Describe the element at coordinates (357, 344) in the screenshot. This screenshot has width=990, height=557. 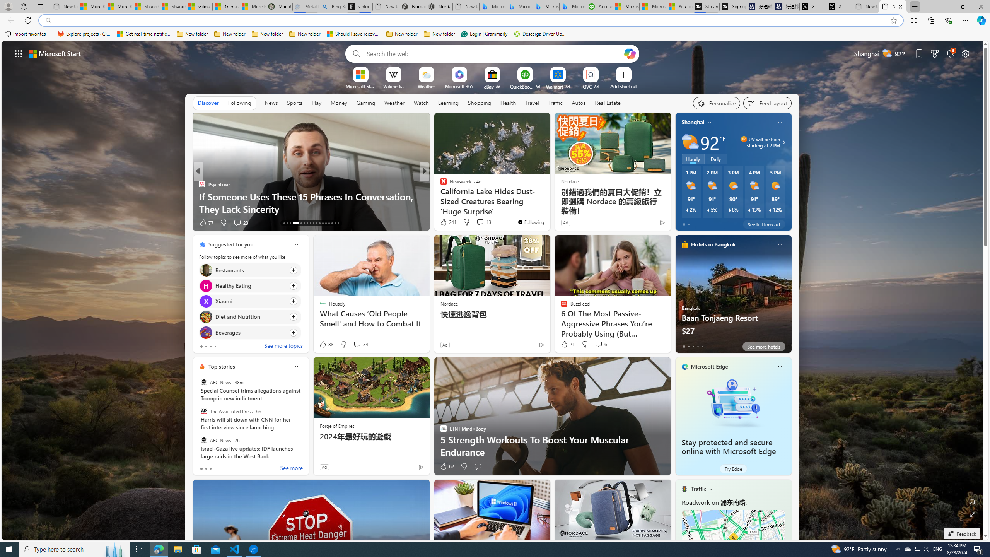
I see `View comments 34 Comment` at that location.